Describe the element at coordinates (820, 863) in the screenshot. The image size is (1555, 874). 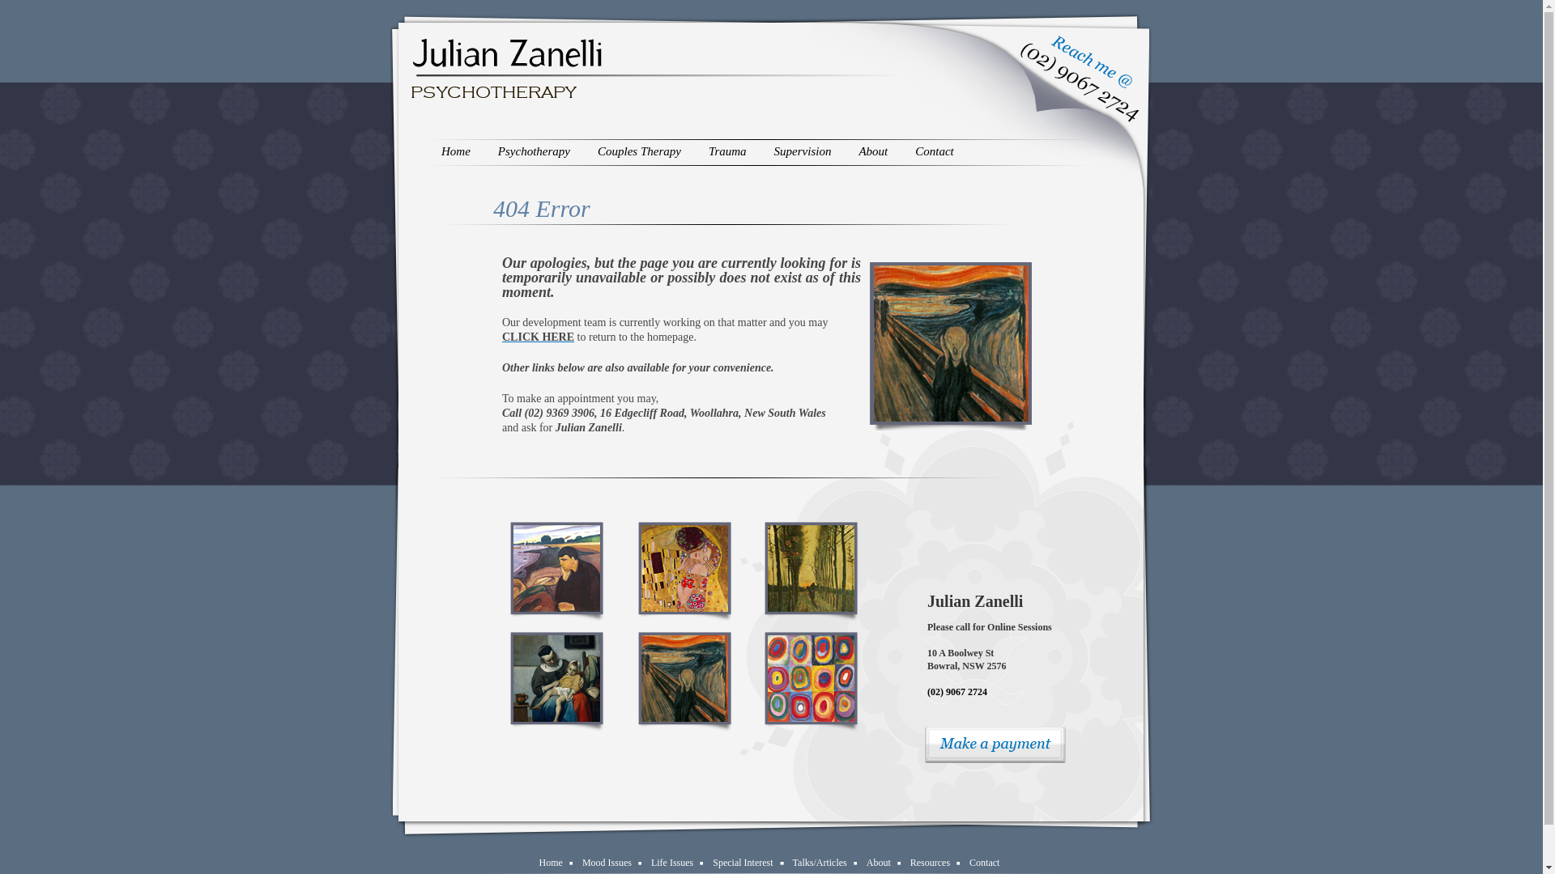
I see `Talks/Articles` at that location.